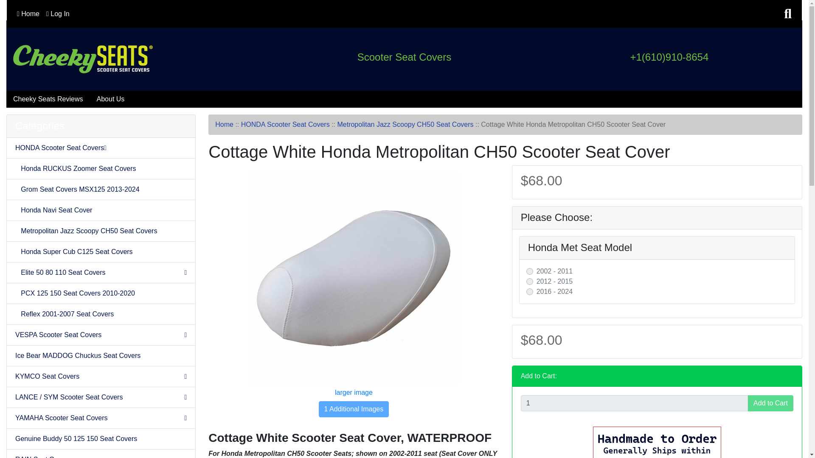  What do you see at coordinates (58, 14) in the screenshot?
I see `Log In` at bounding box center [58, 14].